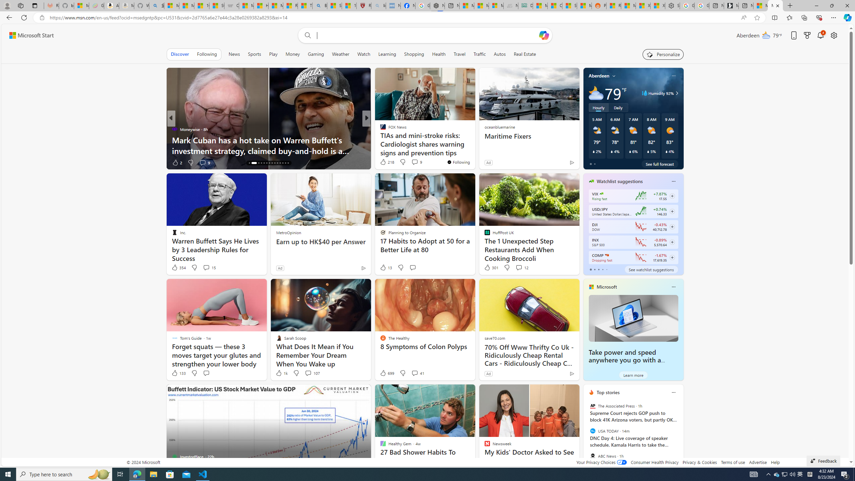 The width and height of the screenshot is (855, 481). Describe the element at coordinates (387, 373) in the screenshot. I see `699 Like` at that location.